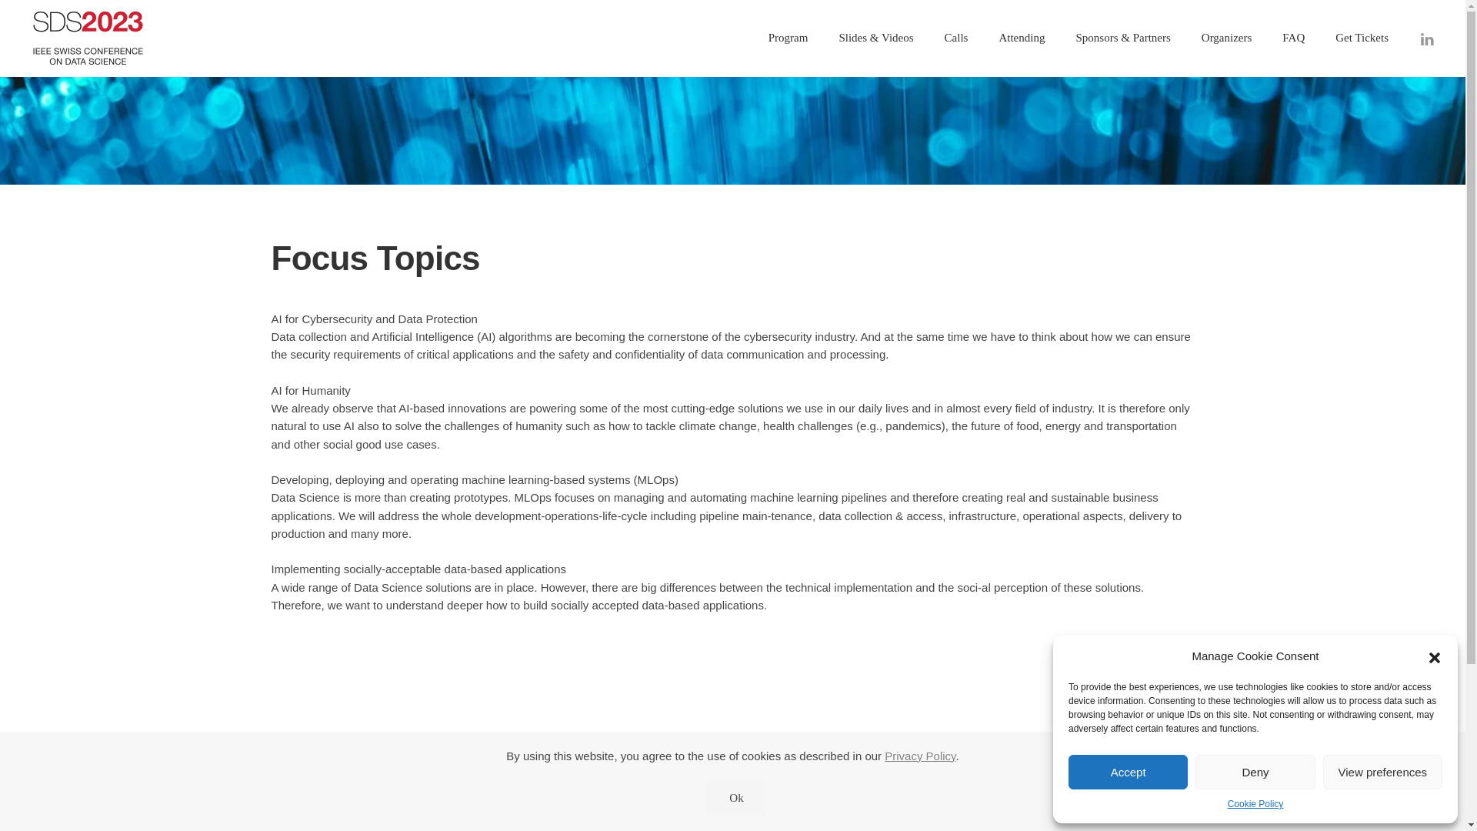  I want to click on View preferences, so click(1383, 772).